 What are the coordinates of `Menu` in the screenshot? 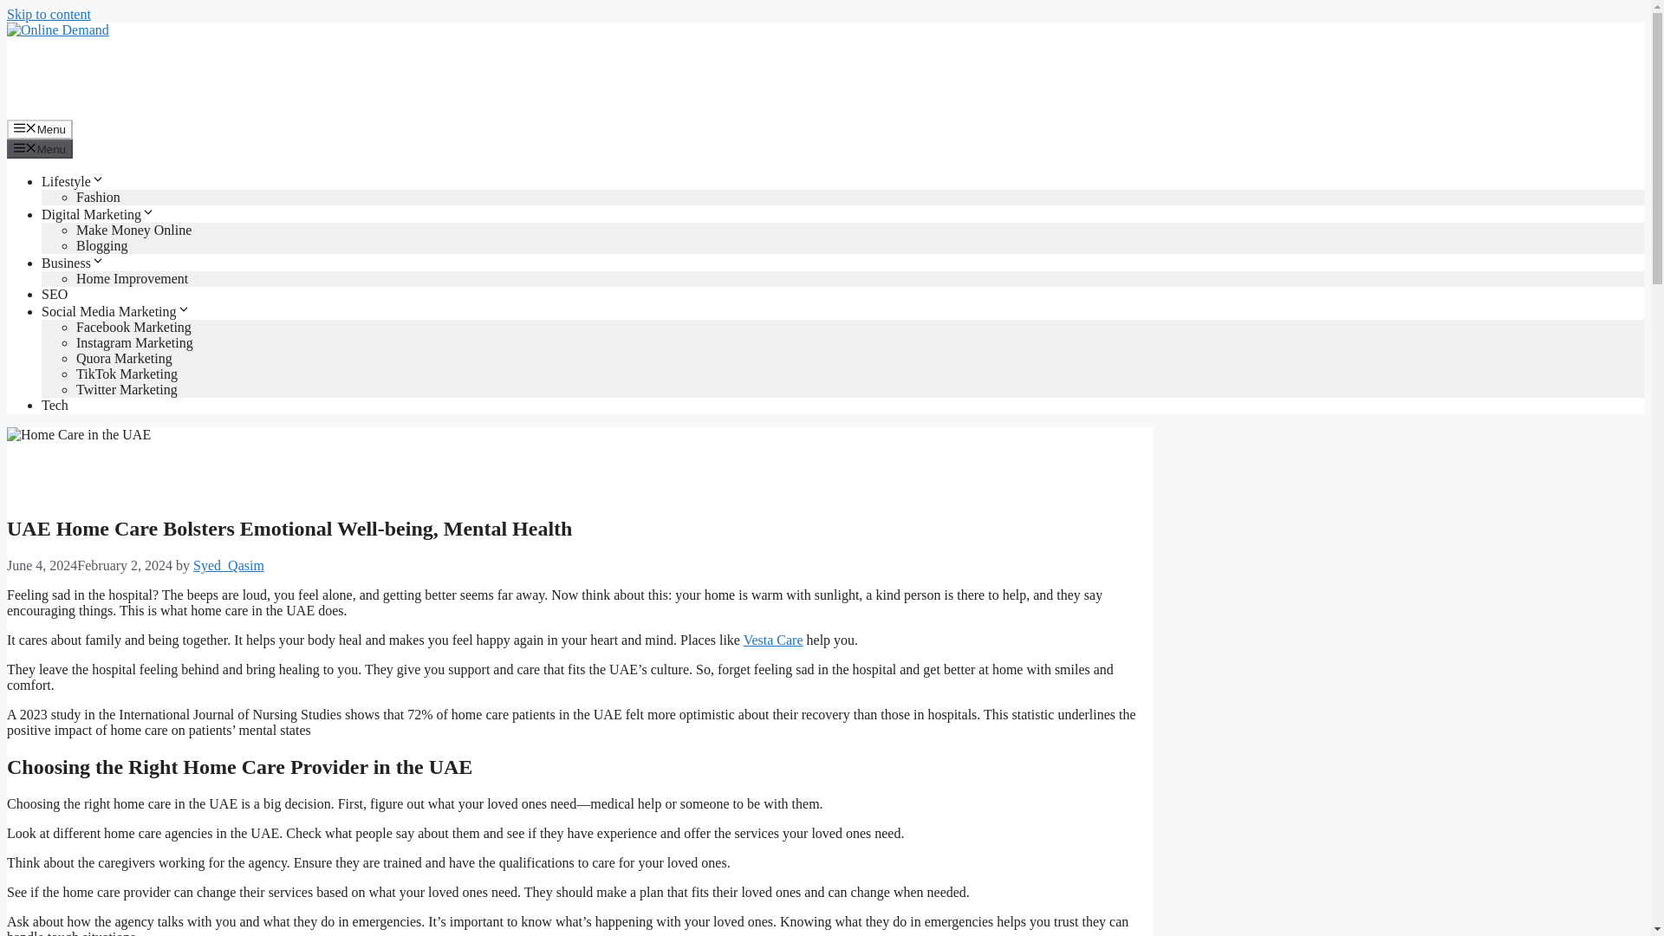 It's located at (40, 148).